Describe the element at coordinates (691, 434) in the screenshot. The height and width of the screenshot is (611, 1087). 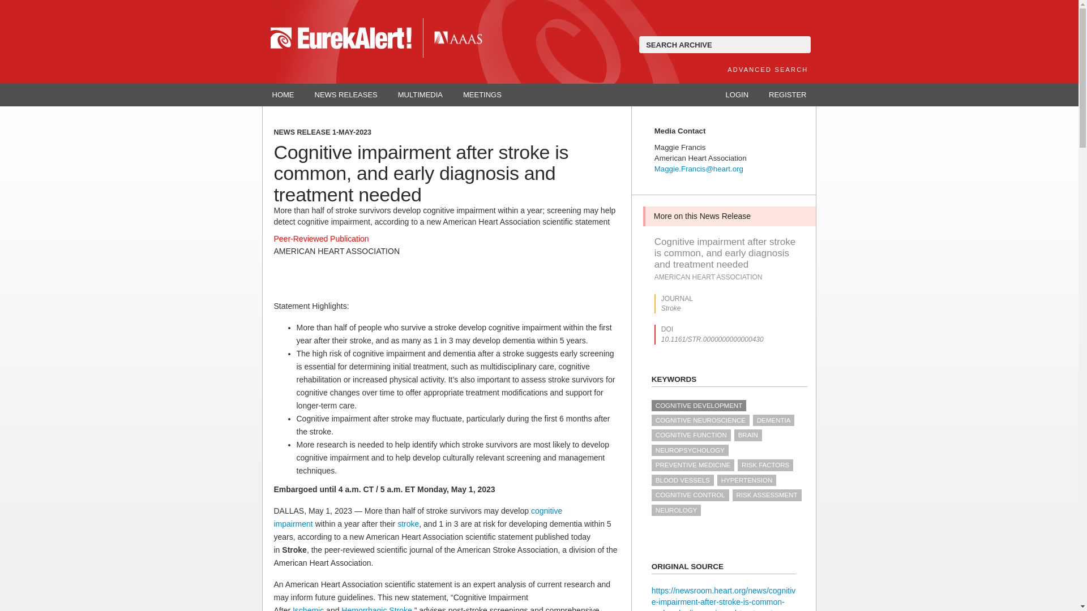
I see `COGNITIVE FUNCTION` at that location.